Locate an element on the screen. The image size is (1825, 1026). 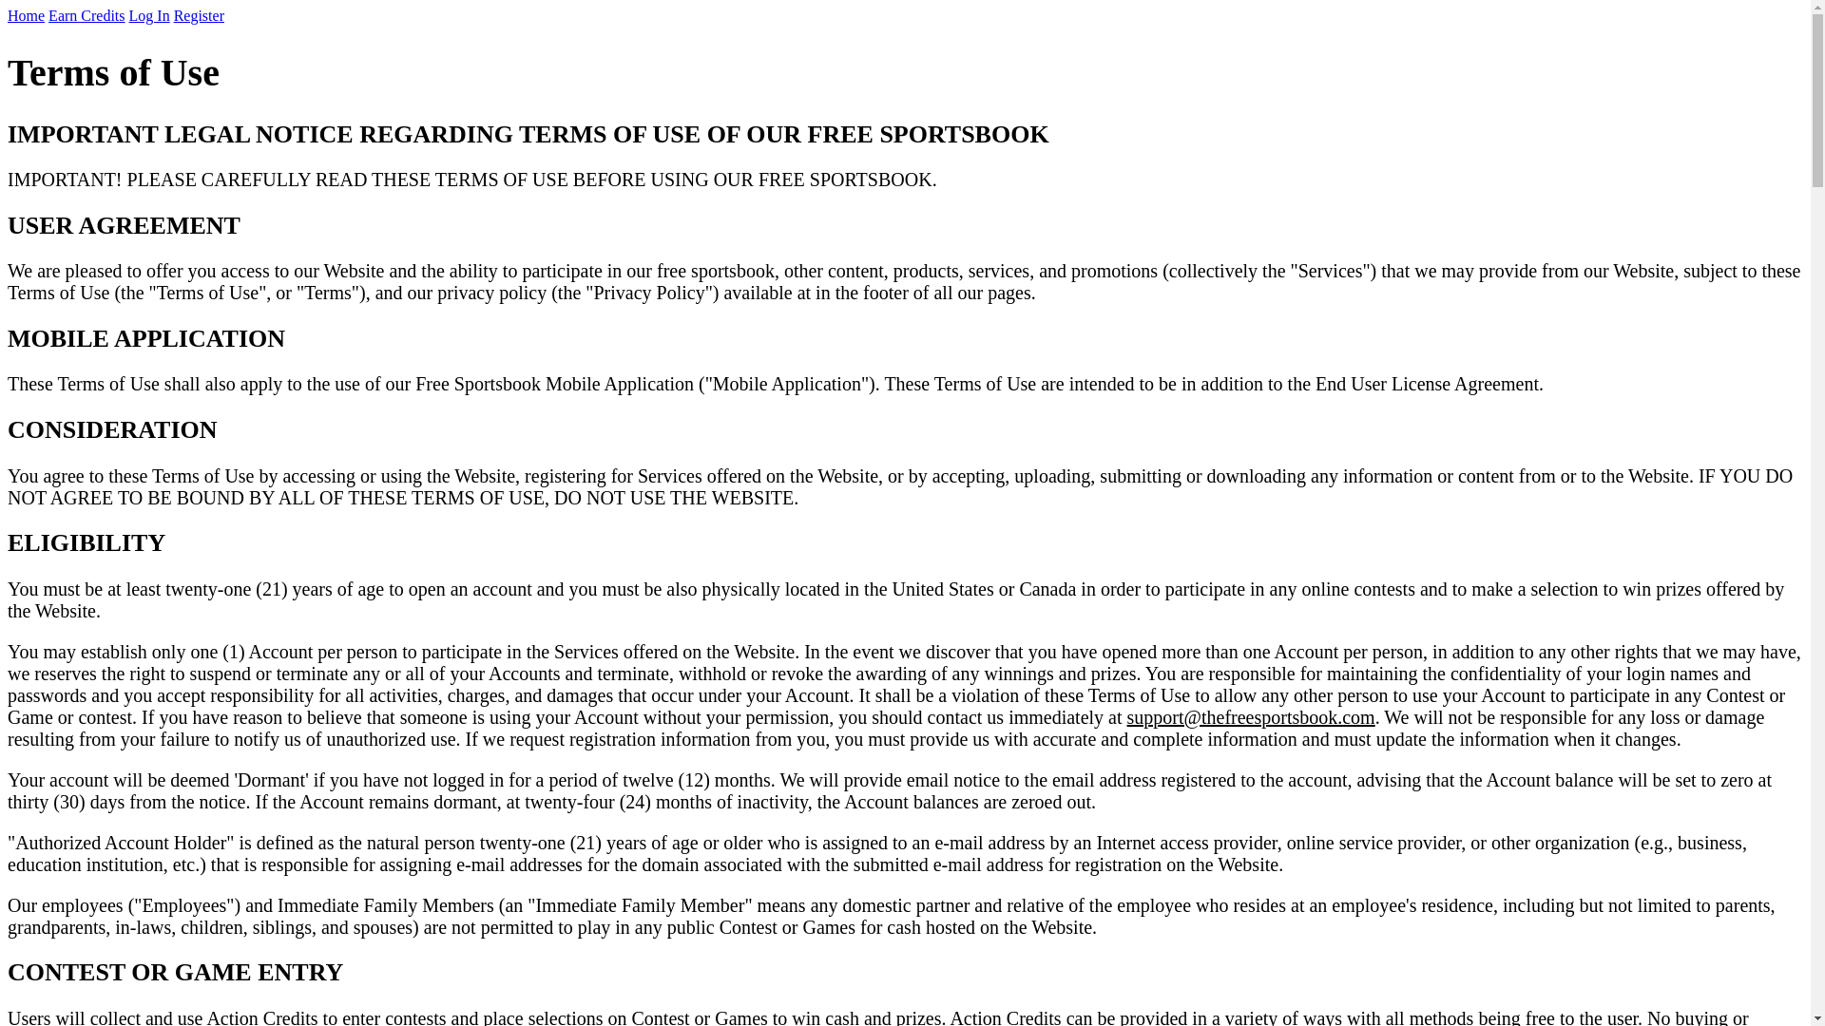
Earn Credits is located at coordinates (86, 15).